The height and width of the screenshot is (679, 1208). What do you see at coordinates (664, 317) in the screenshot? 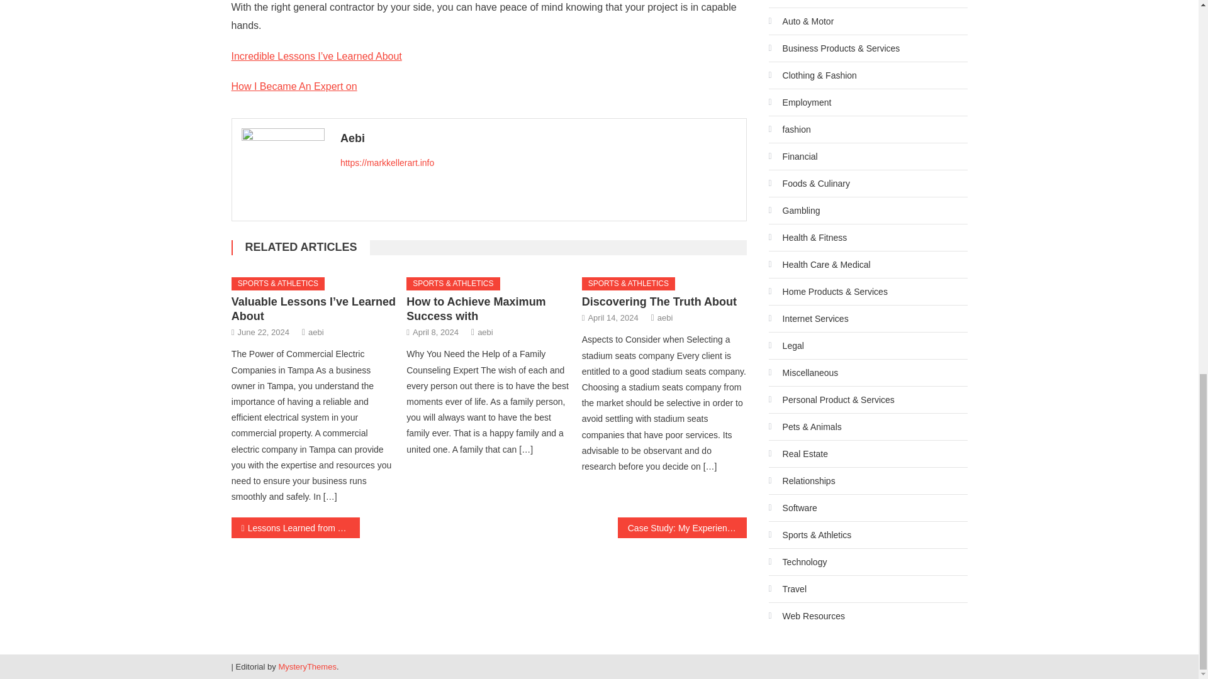
I see `aebi` at bounding box center [664, 317].